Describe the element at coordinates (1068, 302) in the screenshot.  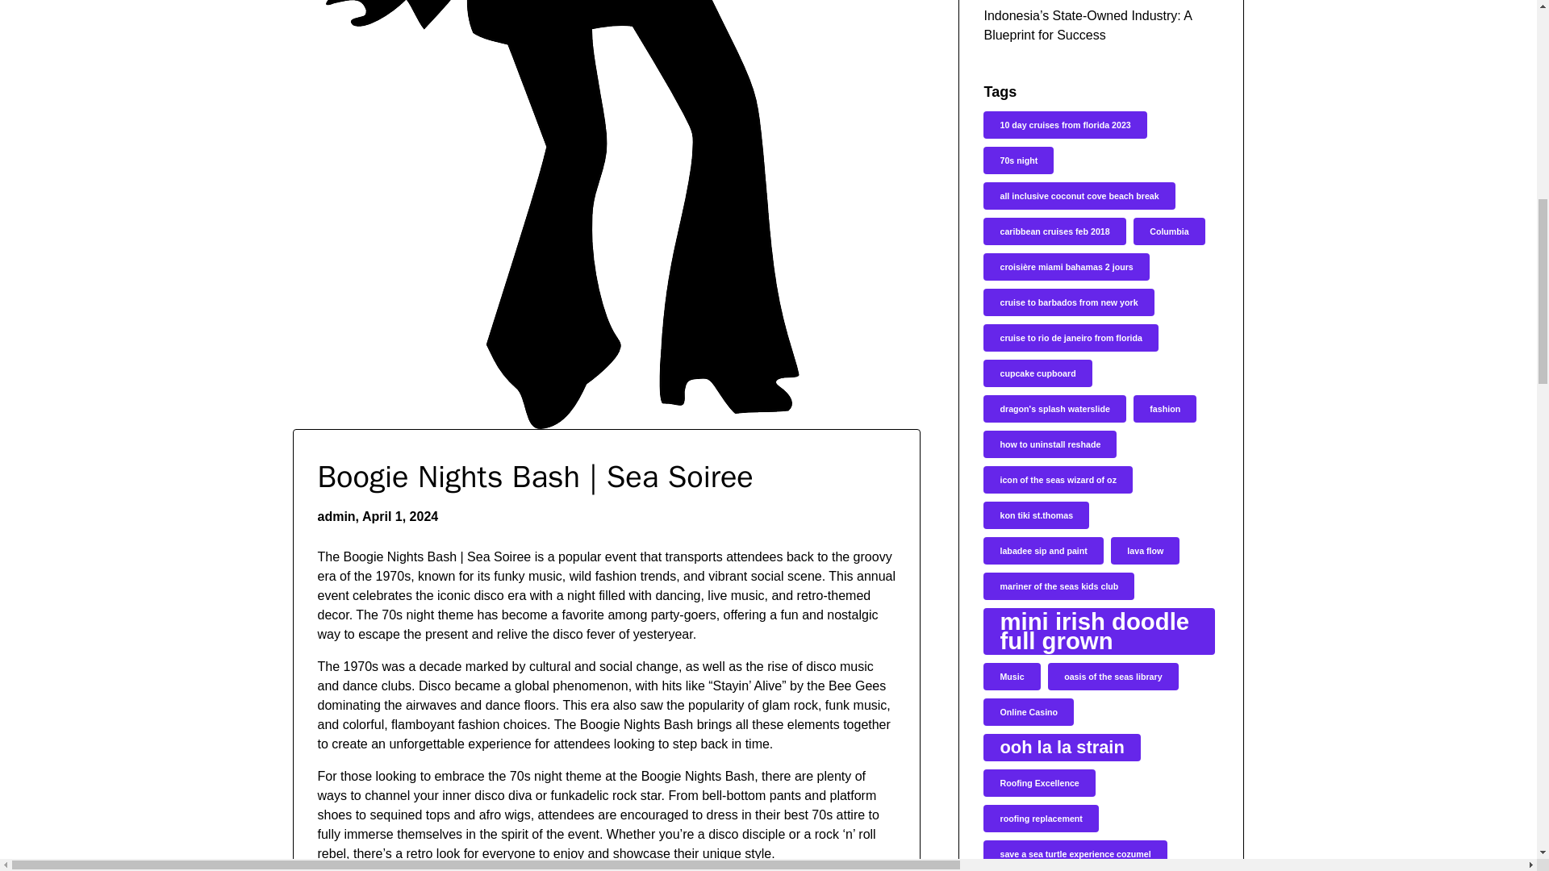
I see `cruise to barbados from new york` at that location.